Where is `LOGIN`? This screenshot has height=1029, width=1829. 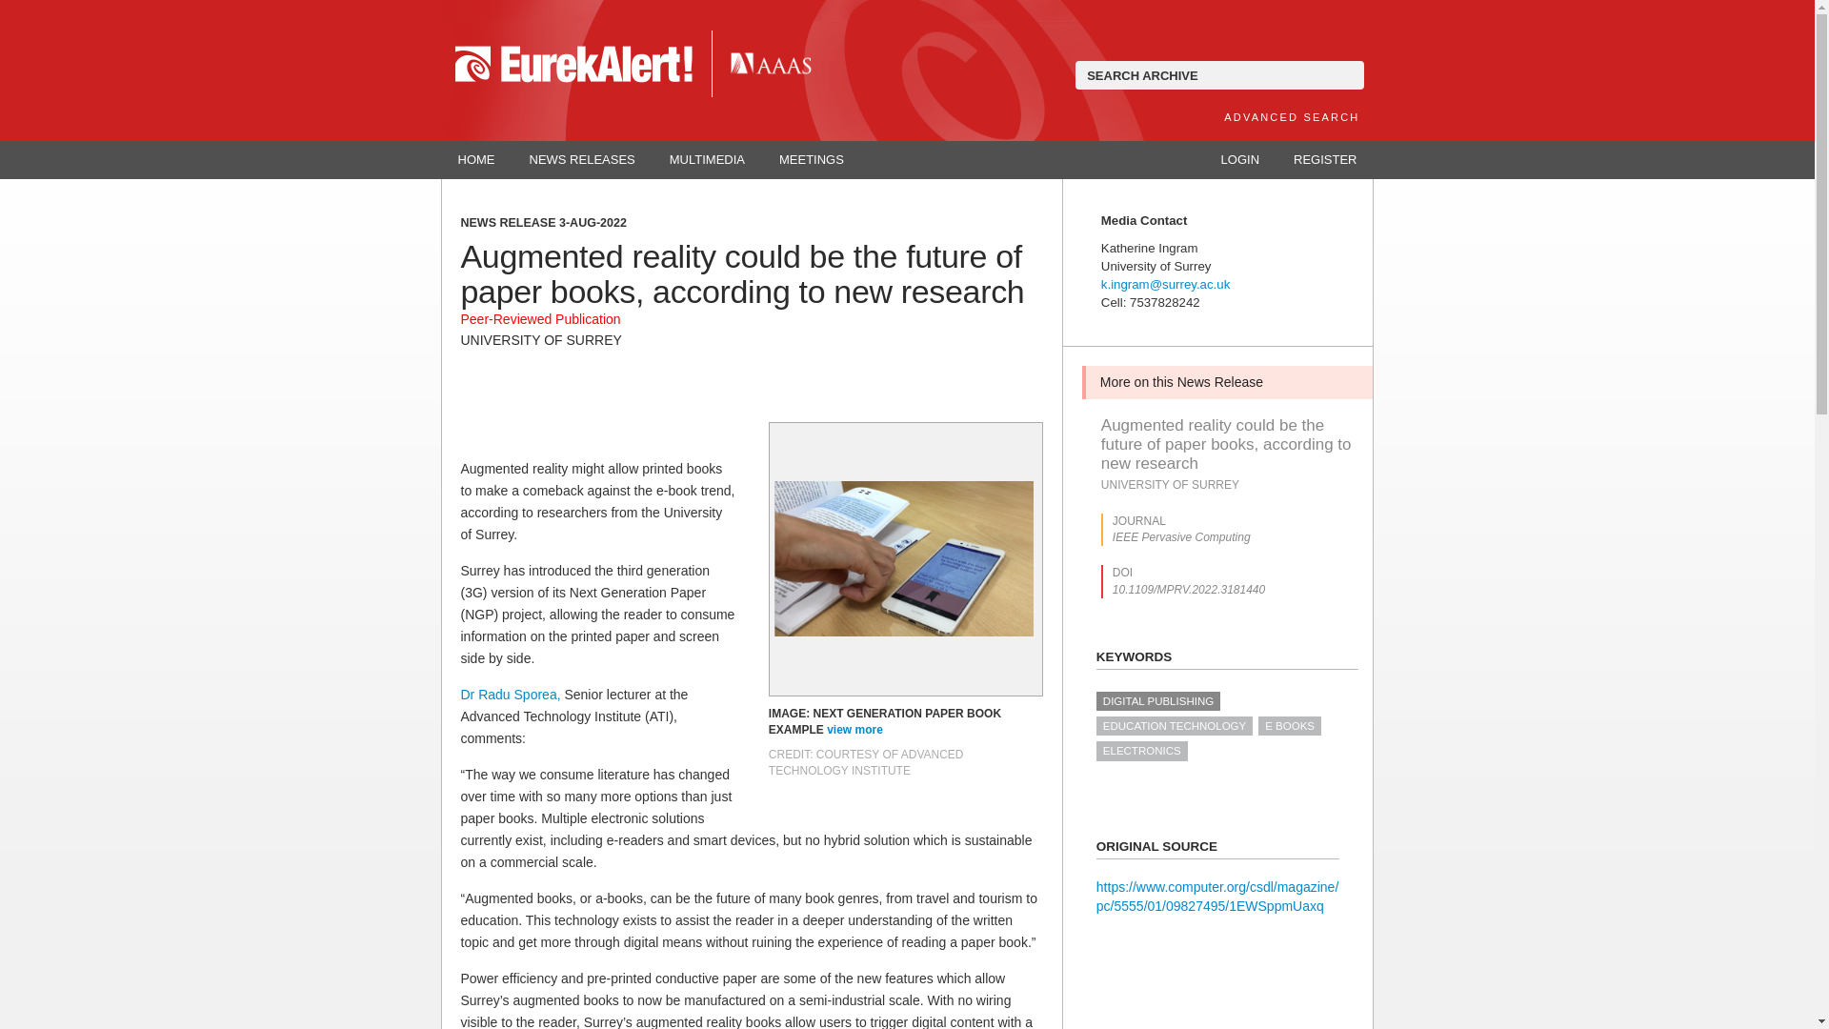
LOGIN is located at coordinates (1240, 160).